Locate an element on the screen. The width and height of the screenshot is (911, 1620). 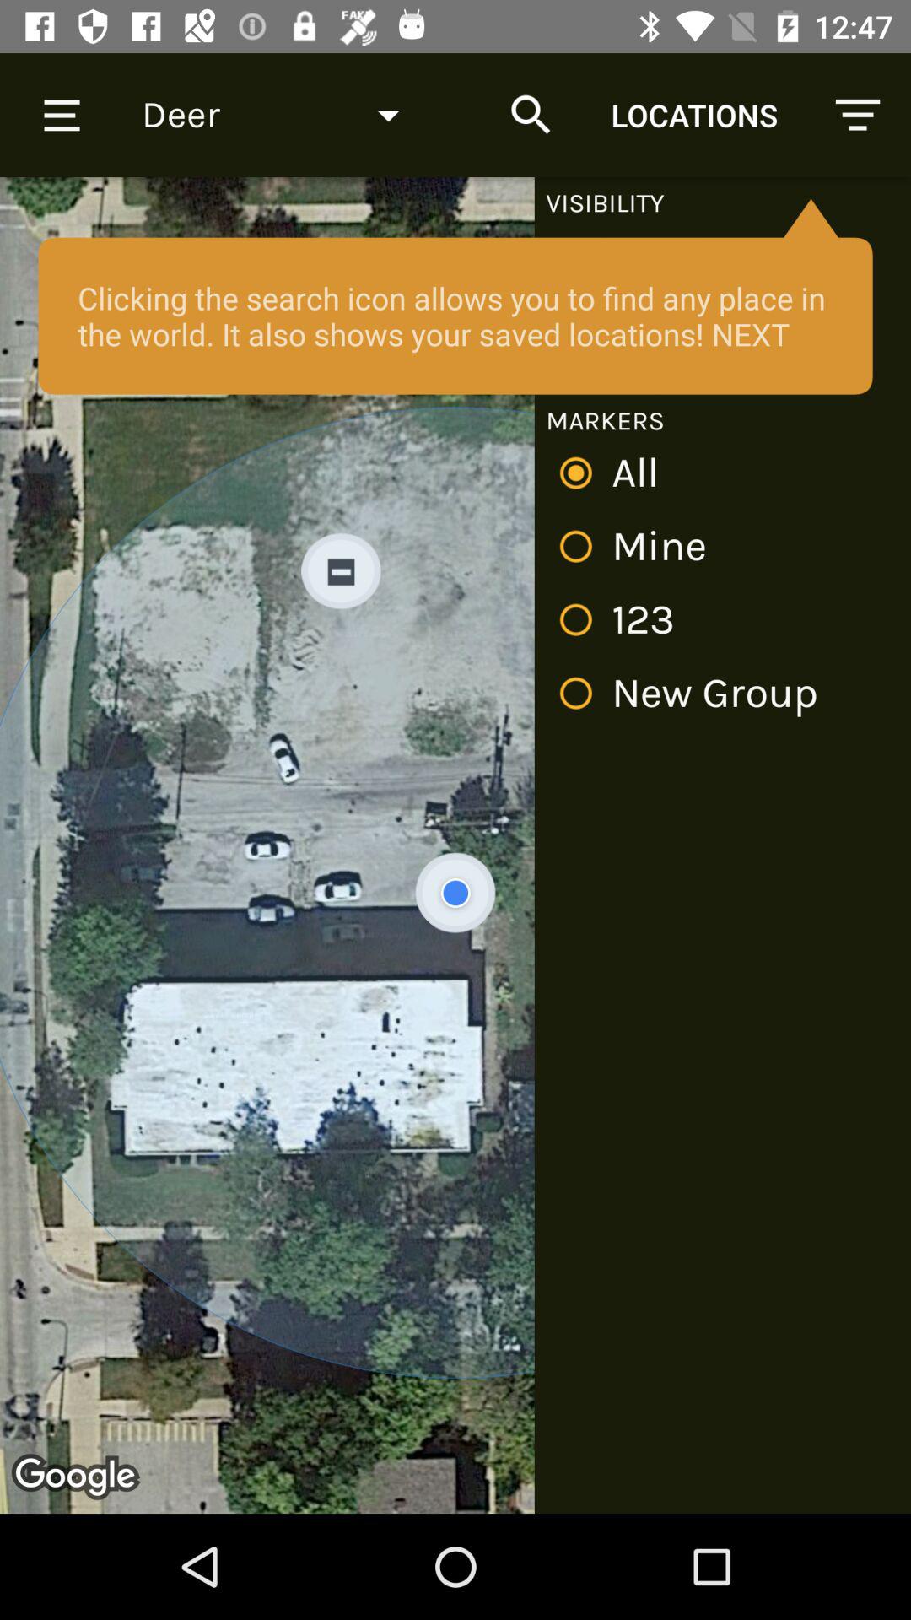
select the option 123 on the web page is located at coordinates (623, 620).